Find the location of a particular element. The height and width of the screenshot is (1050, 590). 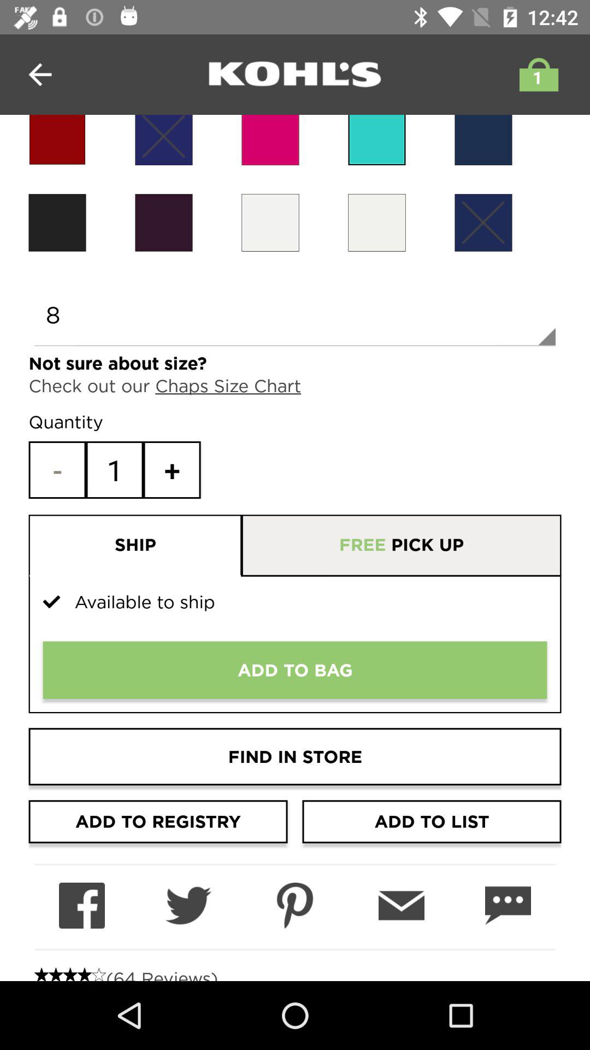

select tan color is located at coordinates (270, 222).